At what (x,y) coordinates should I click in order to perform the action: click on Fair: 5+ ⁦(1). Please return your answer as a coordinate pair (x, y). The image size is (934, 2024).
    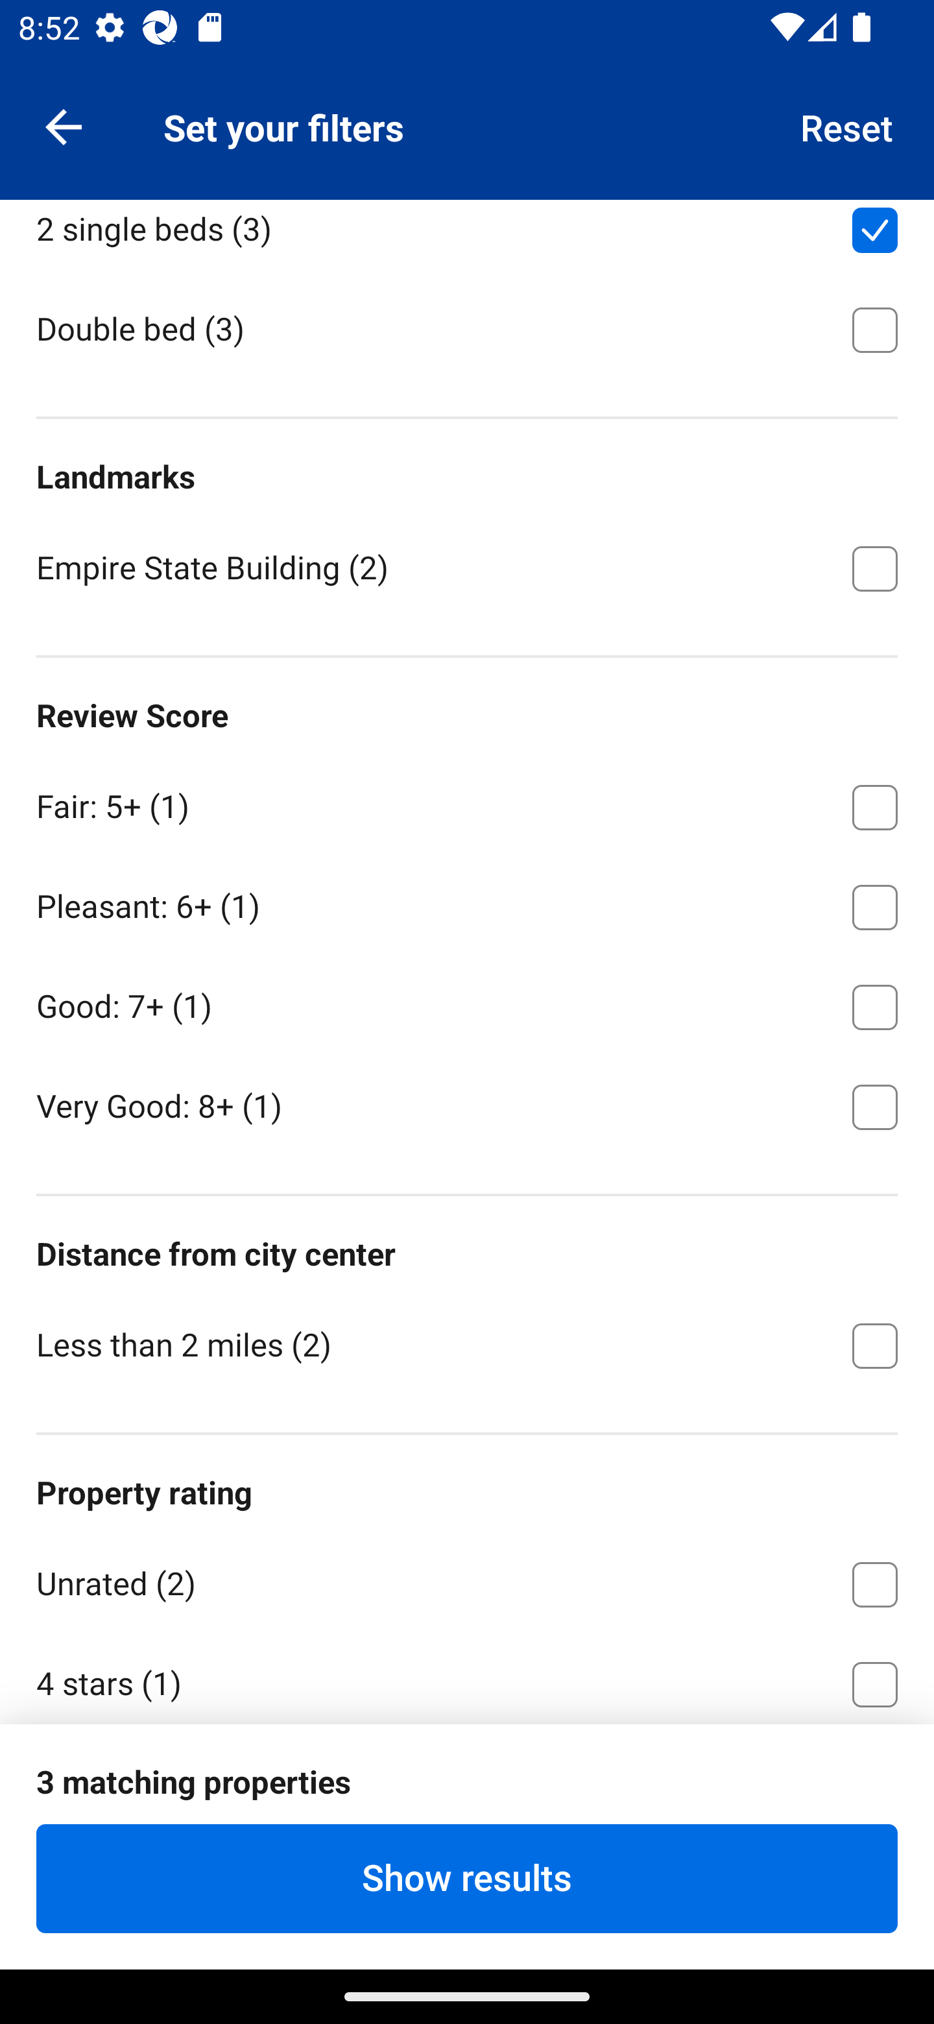
    Looking at the image, I should click on (467, 802).